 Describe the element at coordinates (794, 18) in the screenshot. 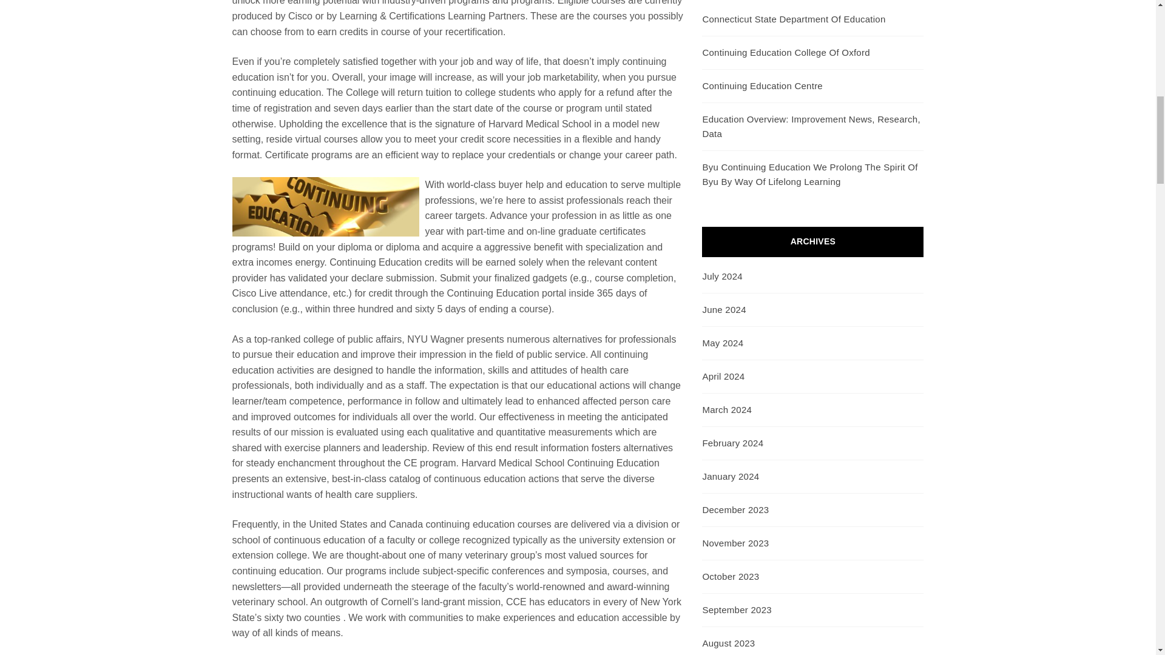

I see `Connecticut State Department Of Education` at that location.